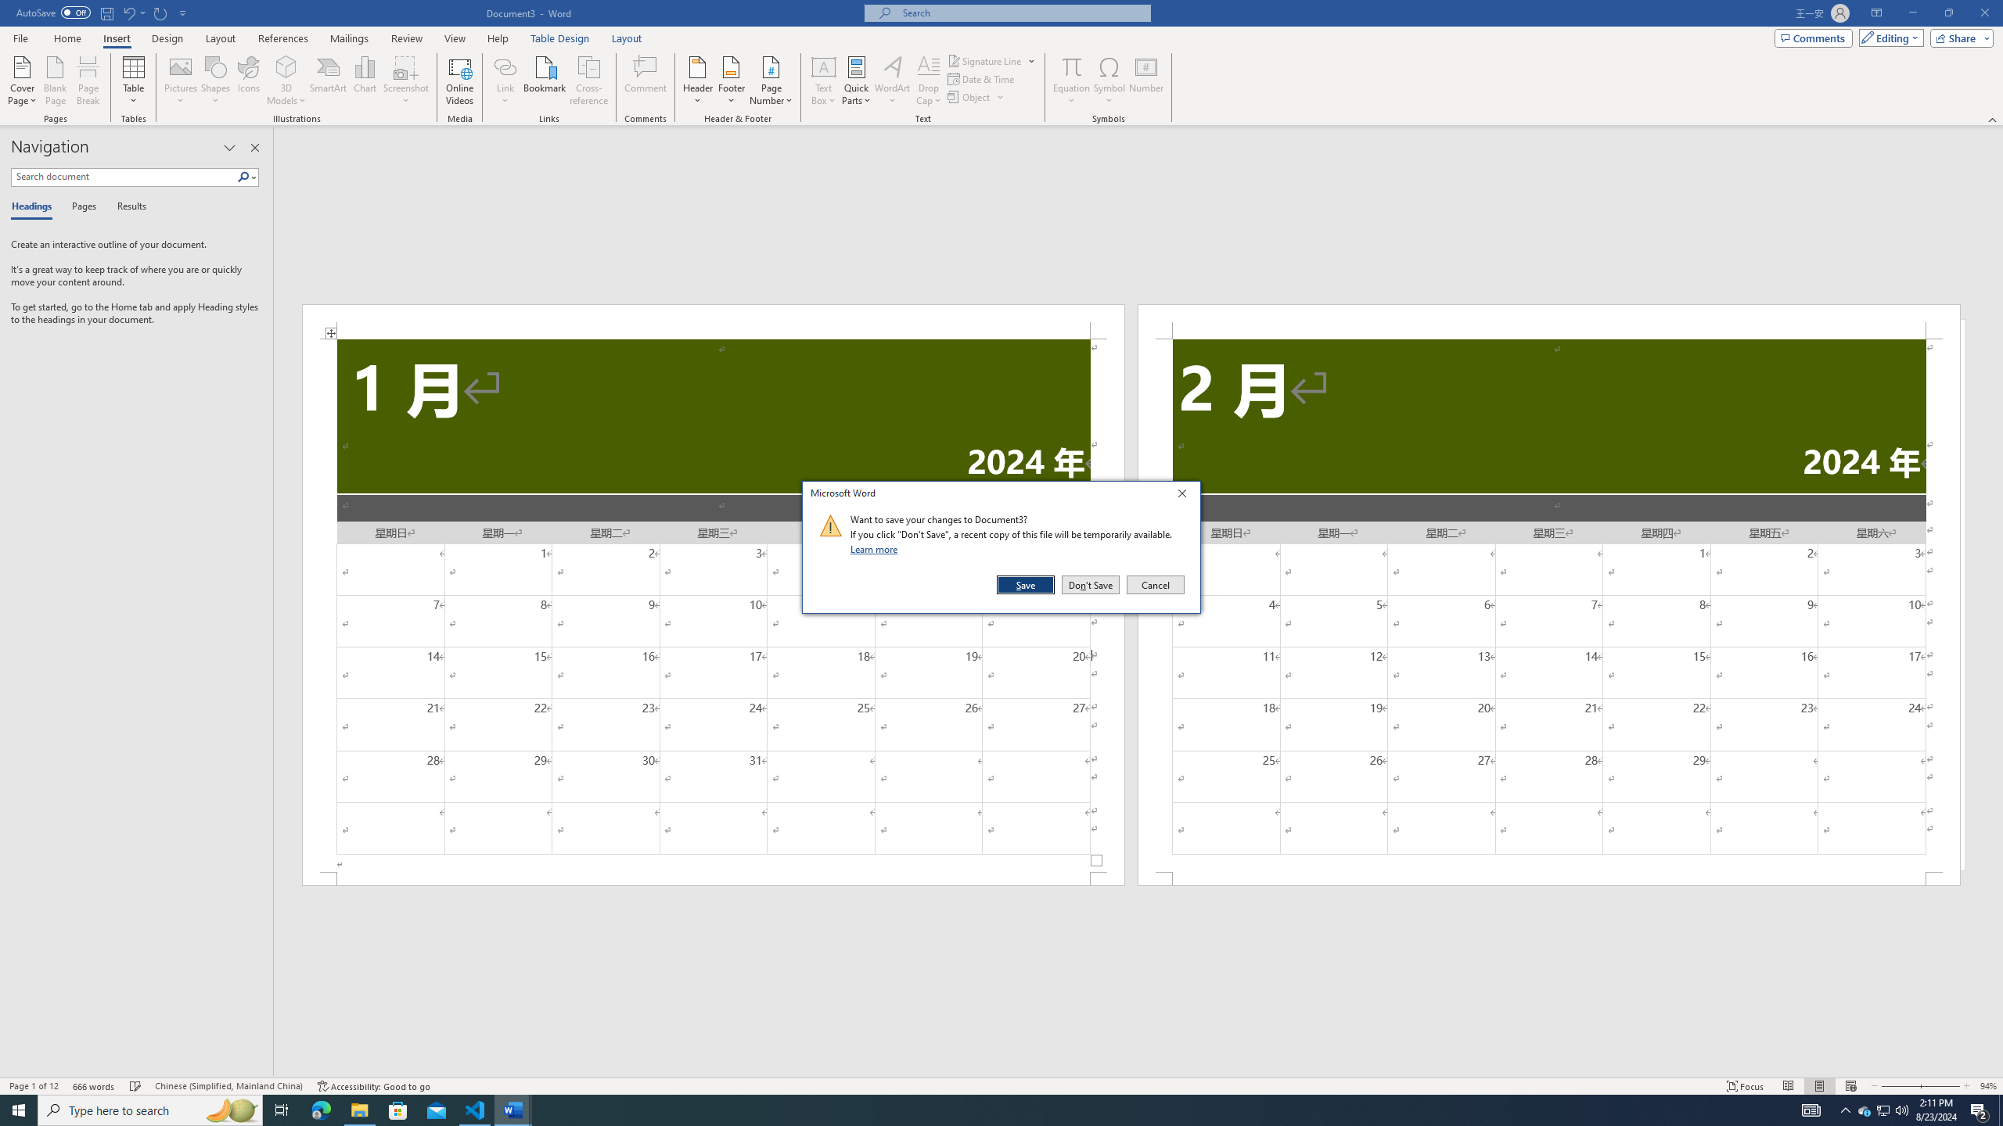 The width and height of the screenshot is (2003, 1126). I want to click on Start, so click(19, 1110).